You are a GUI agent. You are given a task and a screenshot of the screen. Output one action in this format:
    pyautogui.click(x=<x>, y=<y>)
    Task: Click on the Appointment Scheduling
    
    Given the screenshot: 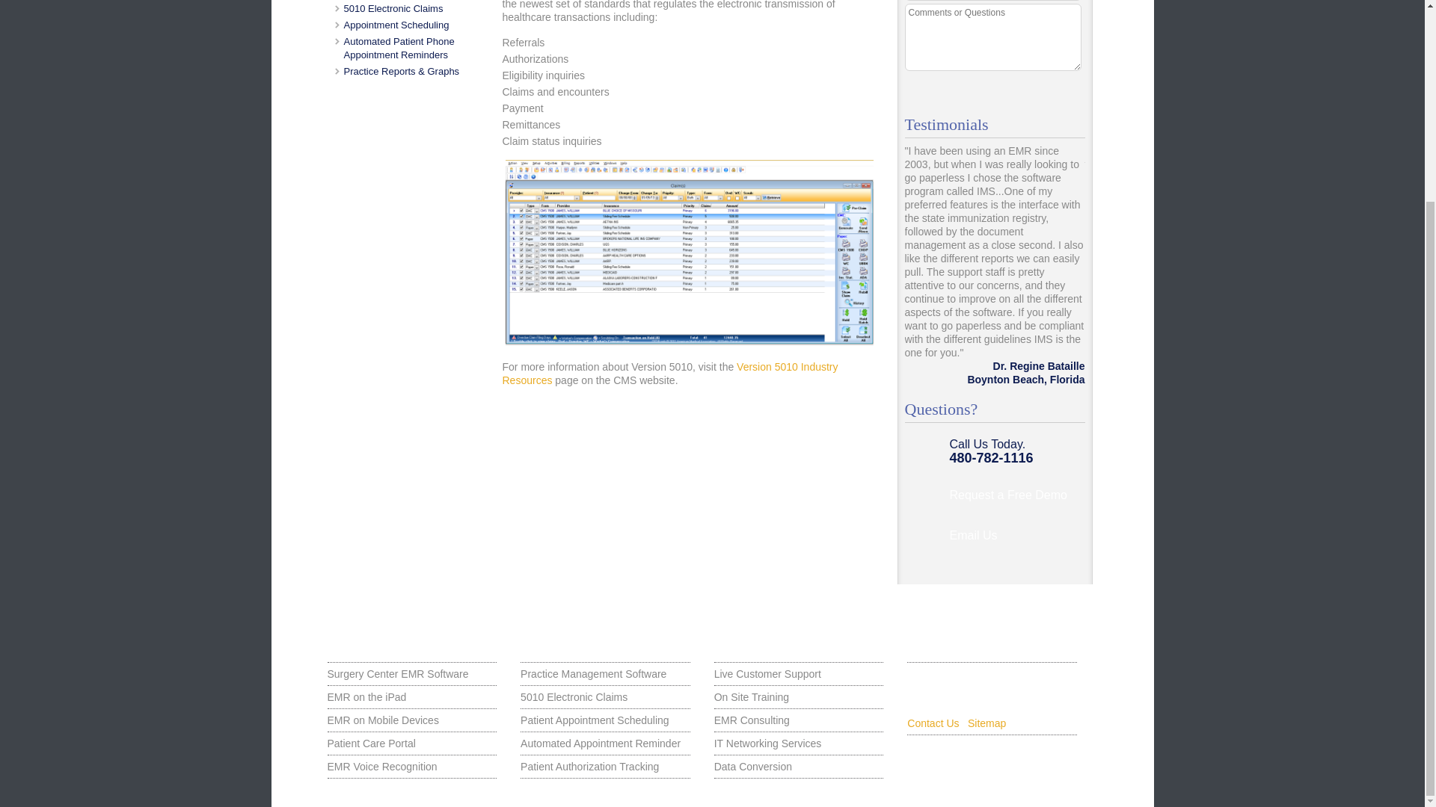 What is the action you would take?
    pyautogui.click(x=396, y=25)
    